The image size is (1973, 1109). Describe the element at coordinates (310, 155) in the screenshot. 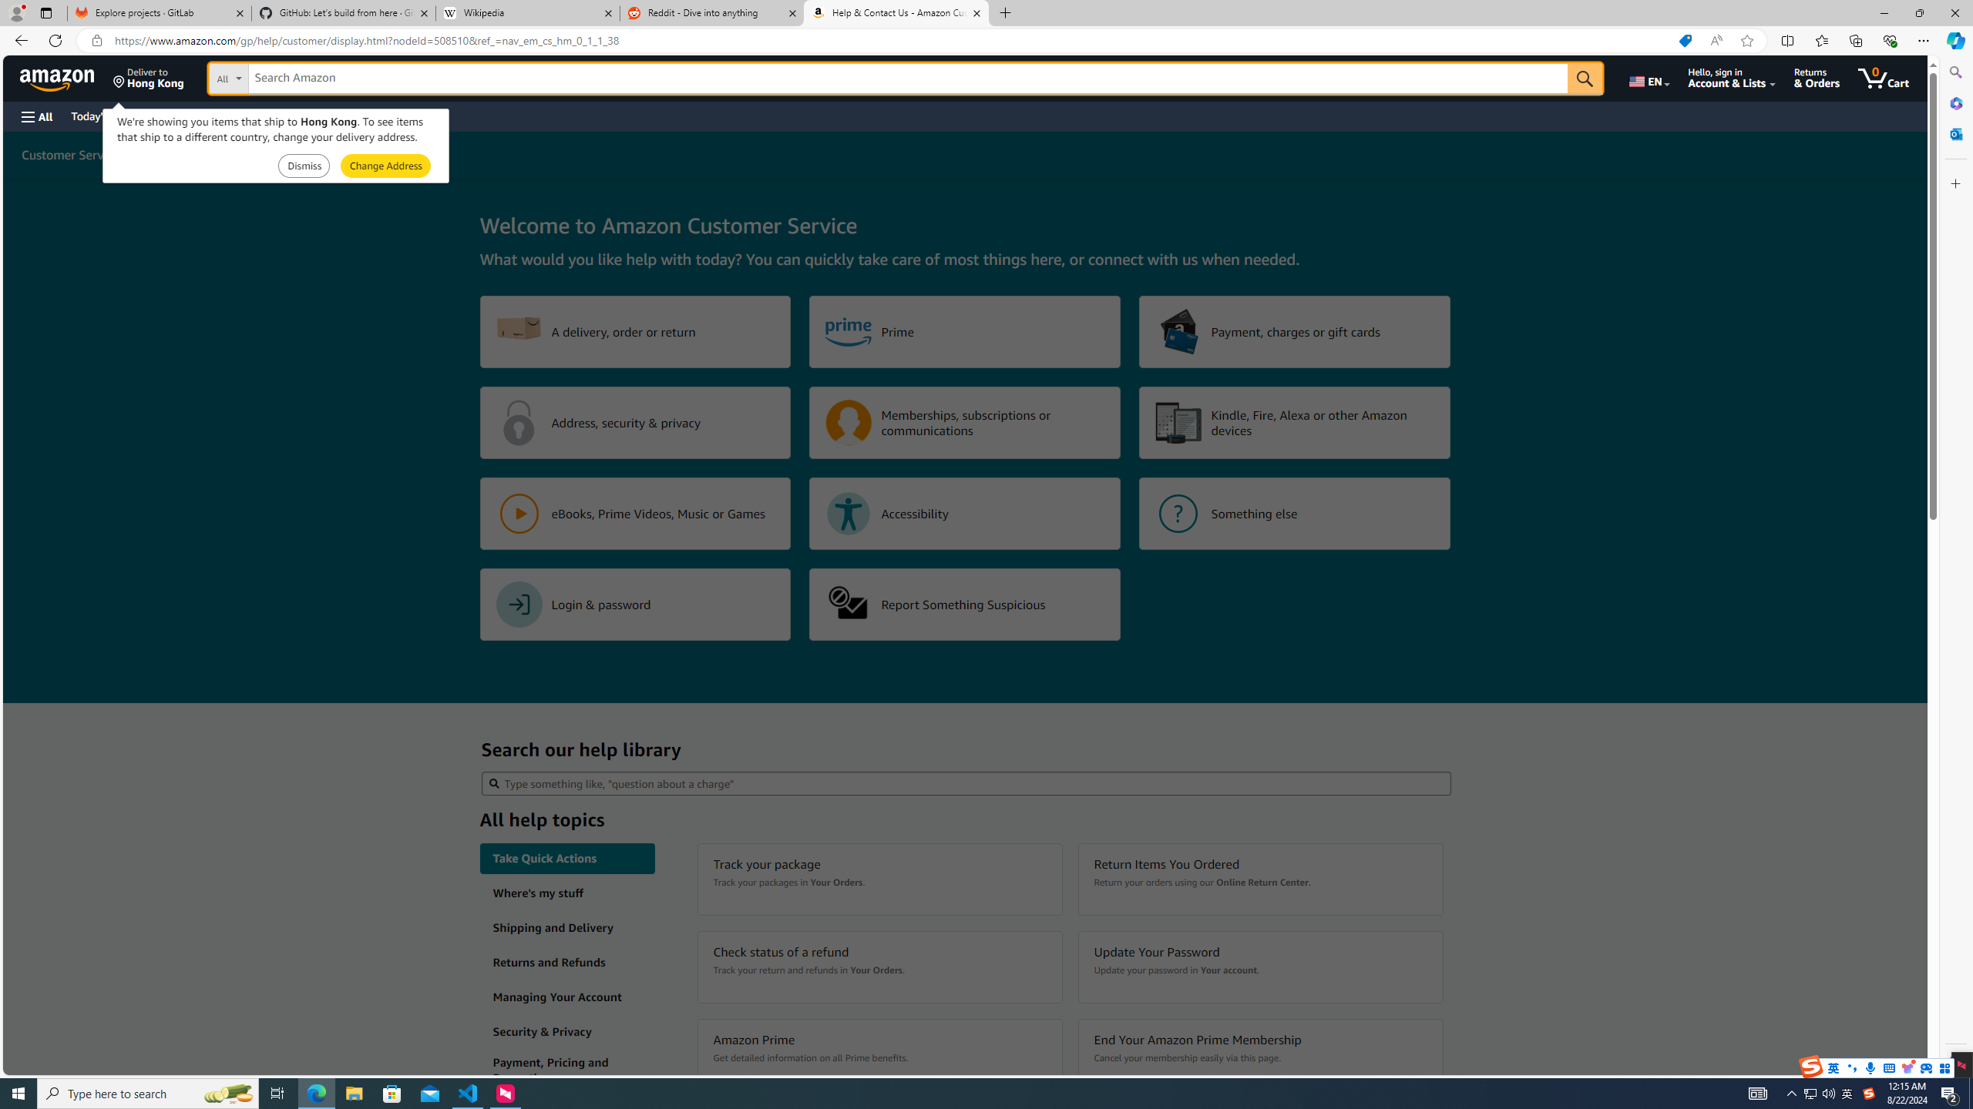

I see `Digital Services and Device Support` at that location.